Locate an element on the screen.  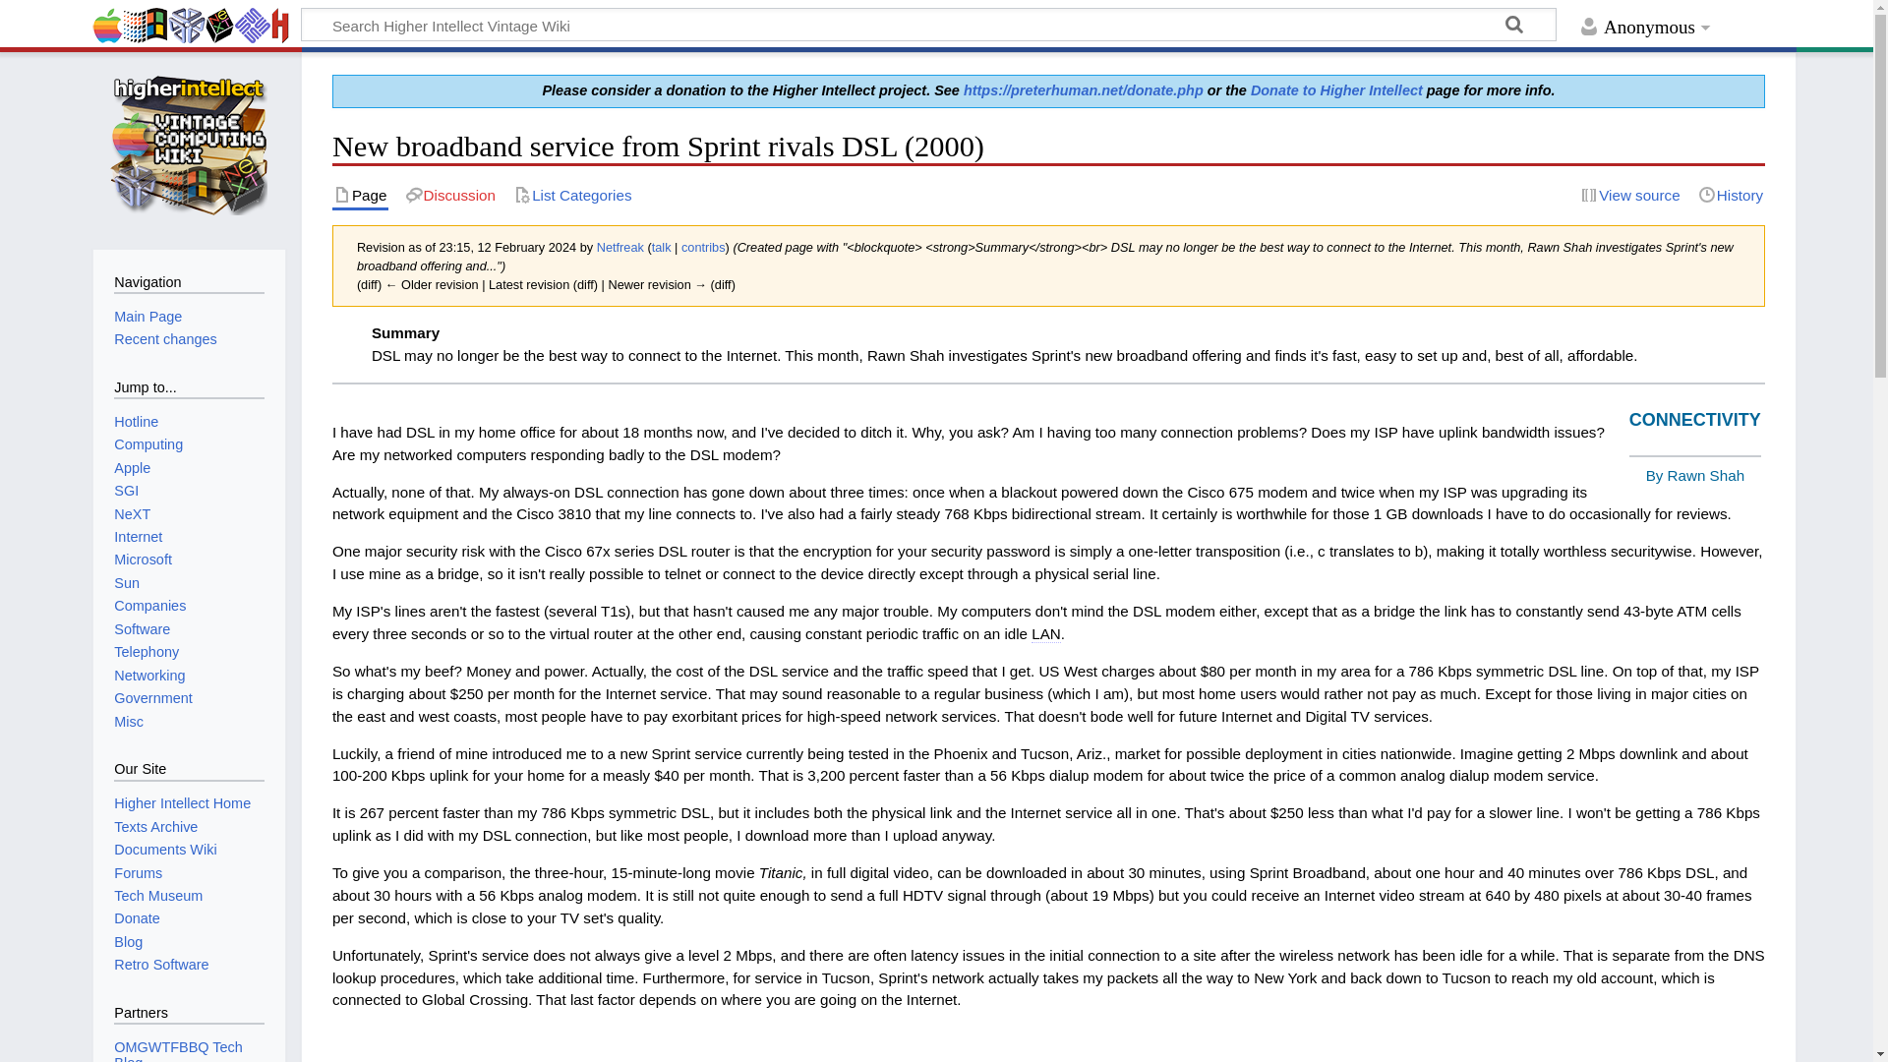
Recent changes is located at coordinates (165, 338).